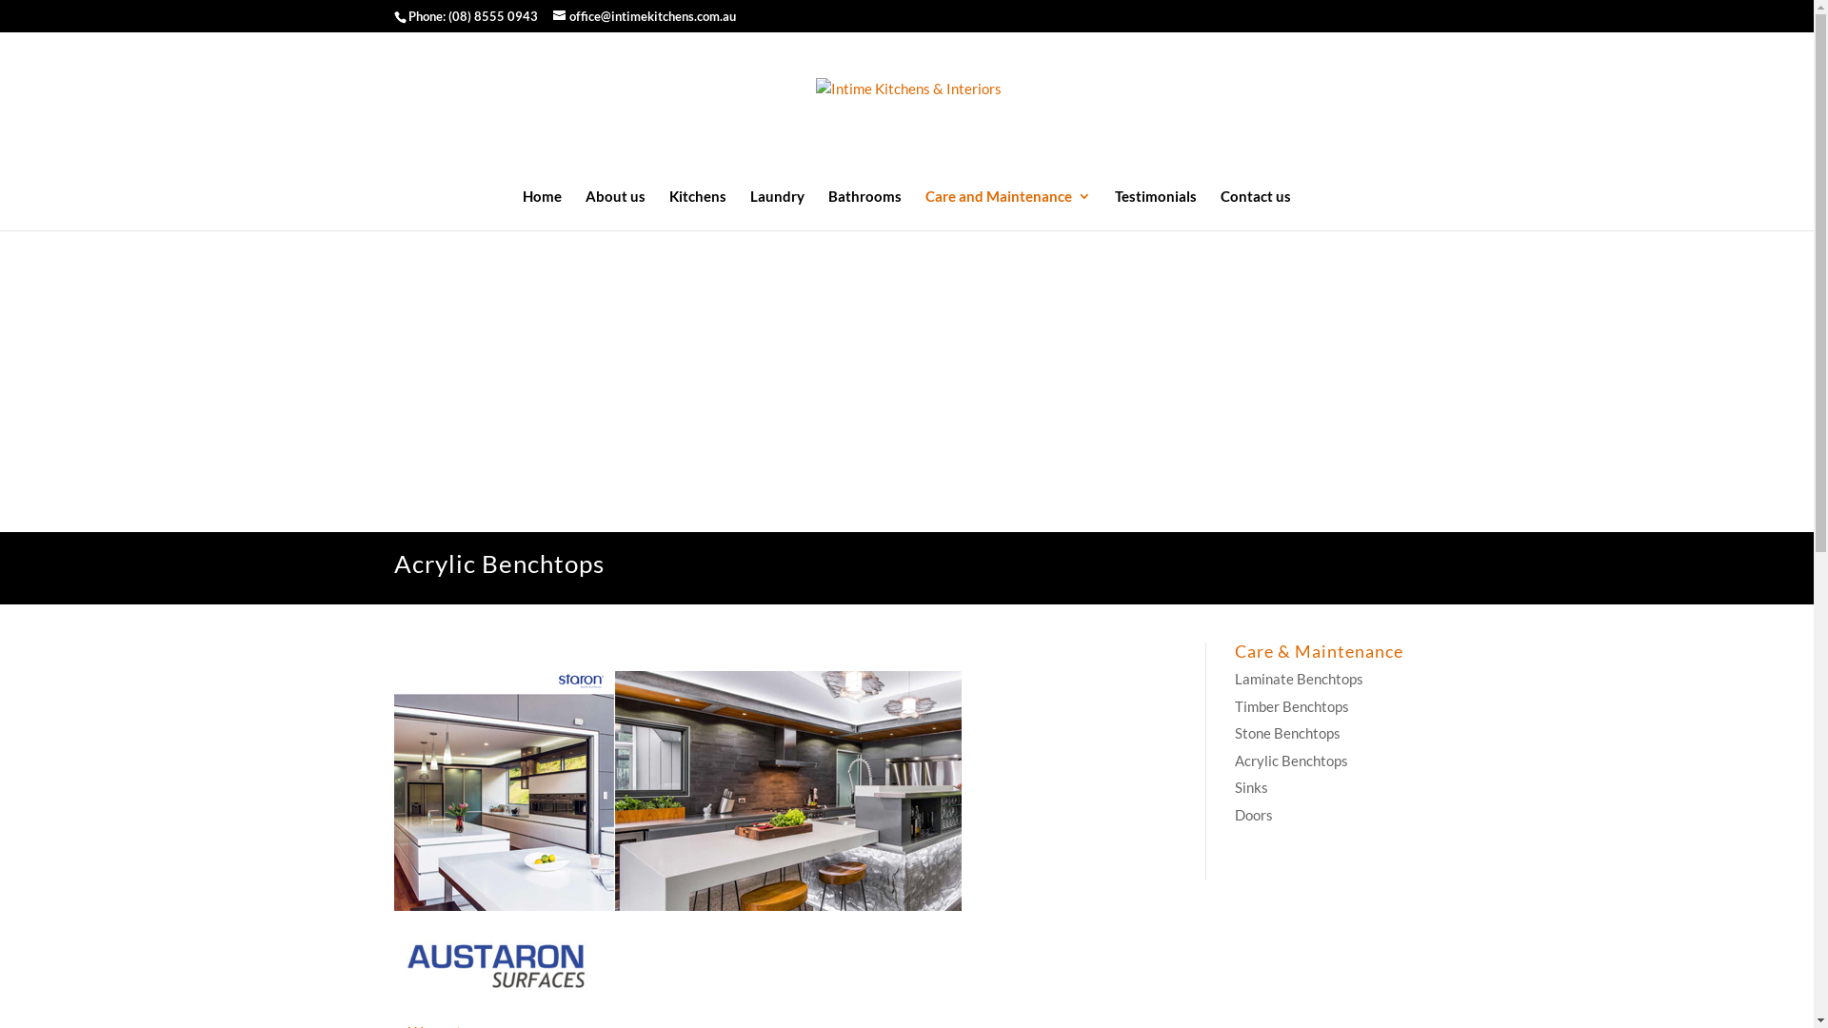 The image size is (1828, 1028). Describe the element at coordinates (698, 209) in the screenshot. I see `Kitchens` at that location.